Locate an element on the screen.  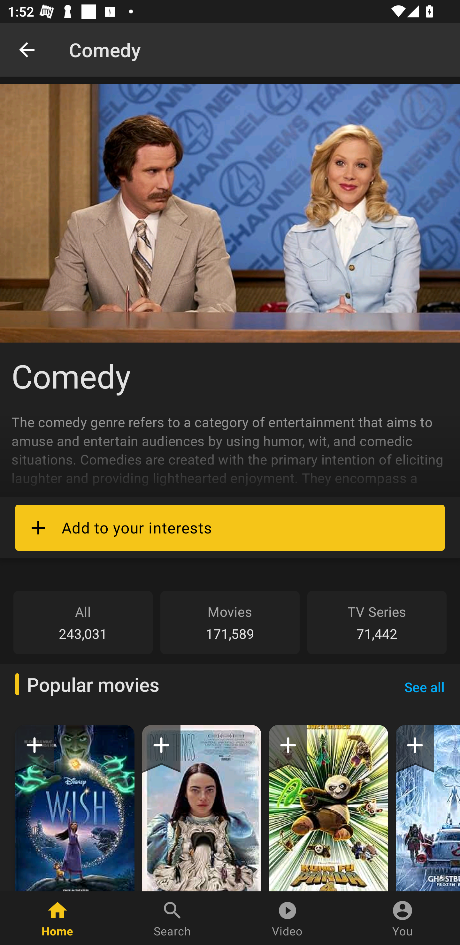
Movies 171,589 is located at coordinates (230, 622).